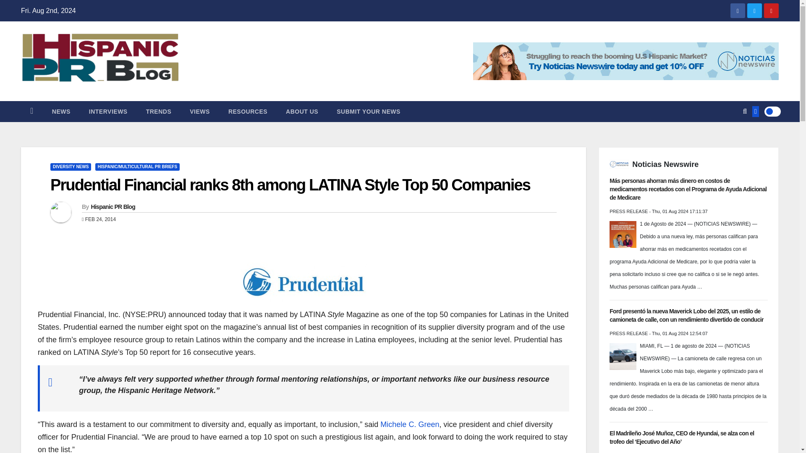 Image resolution: width=806 pixels, height=453 pixels. Describe the element at coordinates (108, 111) in the screenshot. I see `INTERVIEWS` at that location.